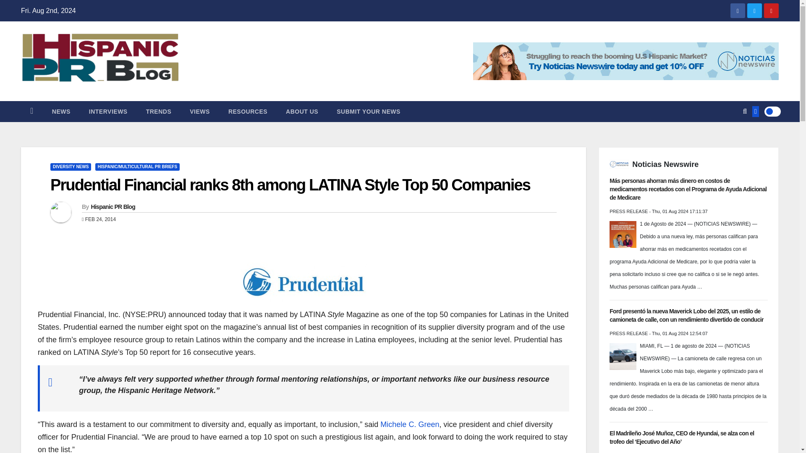 Image resolution: width=806 pixels, height=453 pixels. Describe the element at coordinates (108, 111) in the screenshot. I see `INTERVIEWS` at that location.